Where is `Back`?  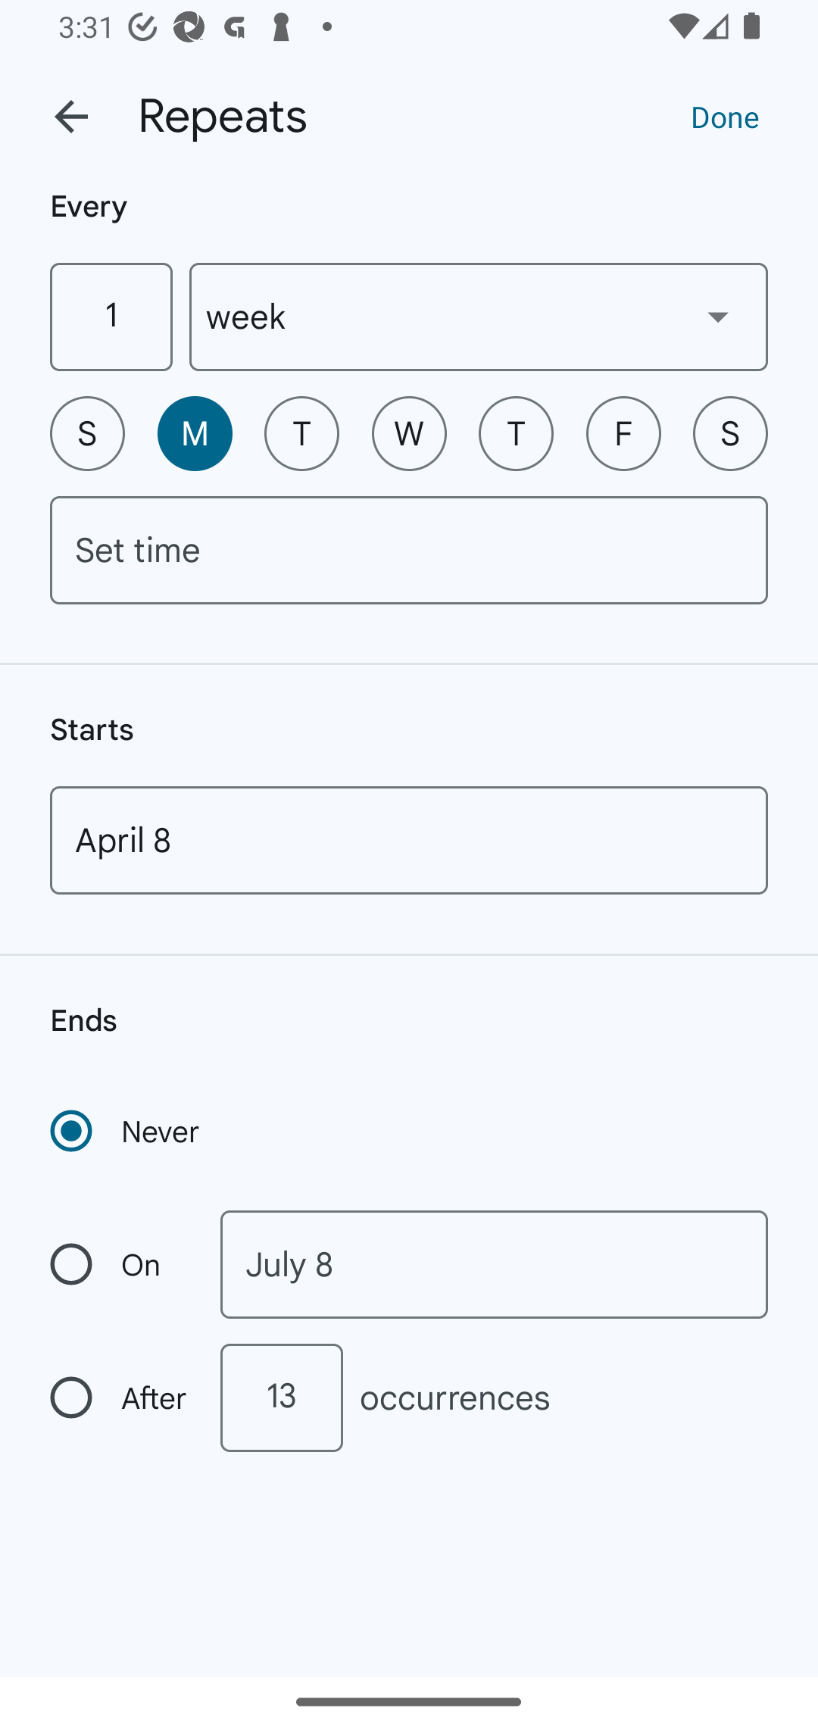
Back is located at coordinates (71, 117).